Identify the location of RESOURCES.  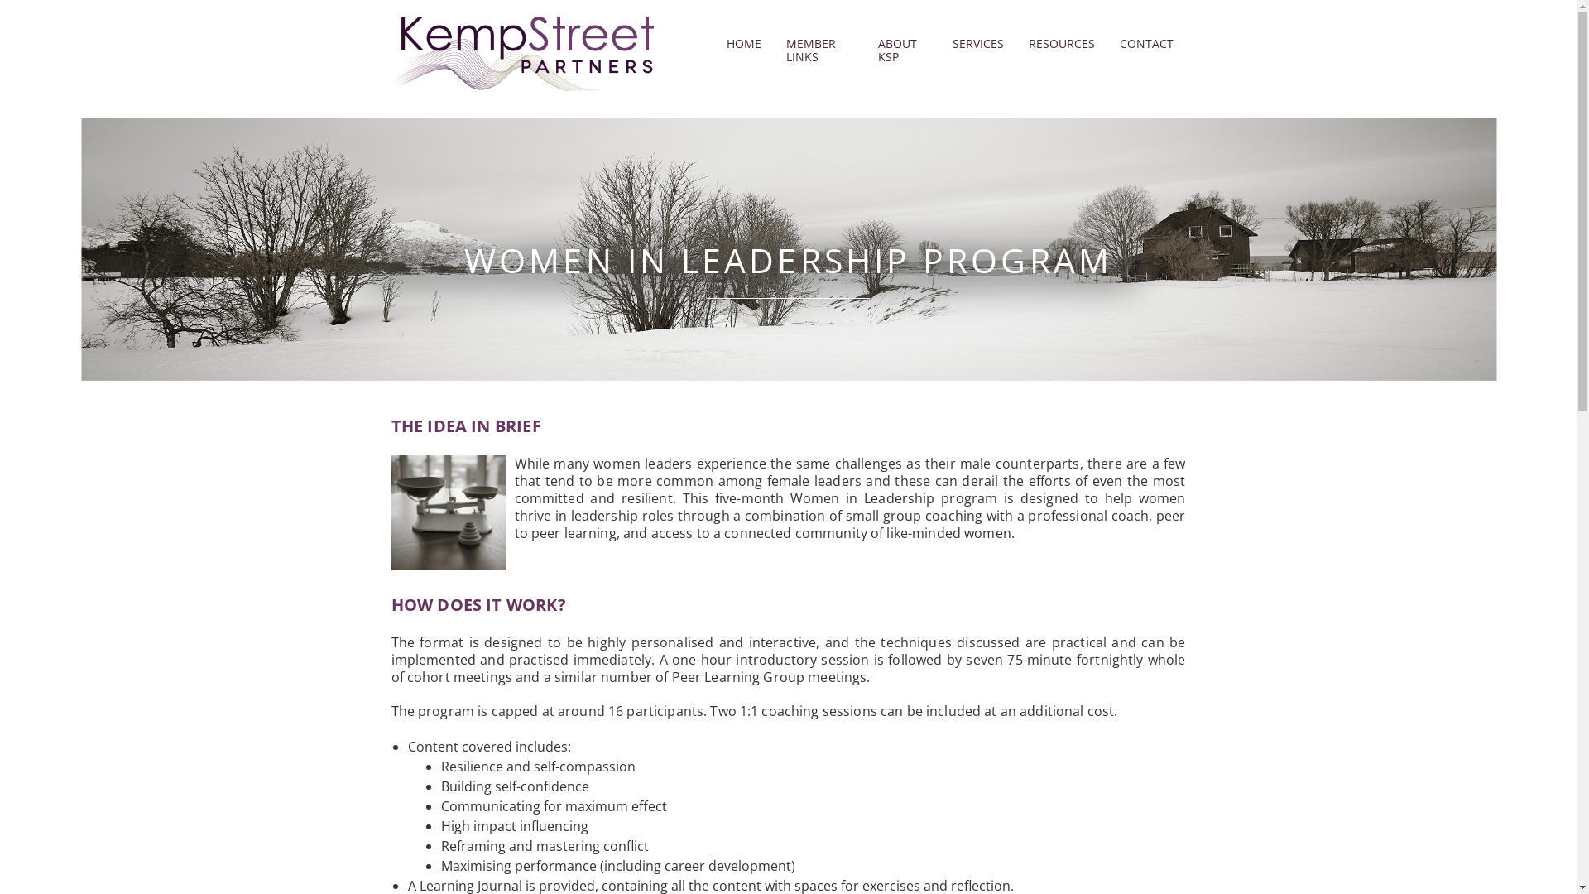
(1062, 45).